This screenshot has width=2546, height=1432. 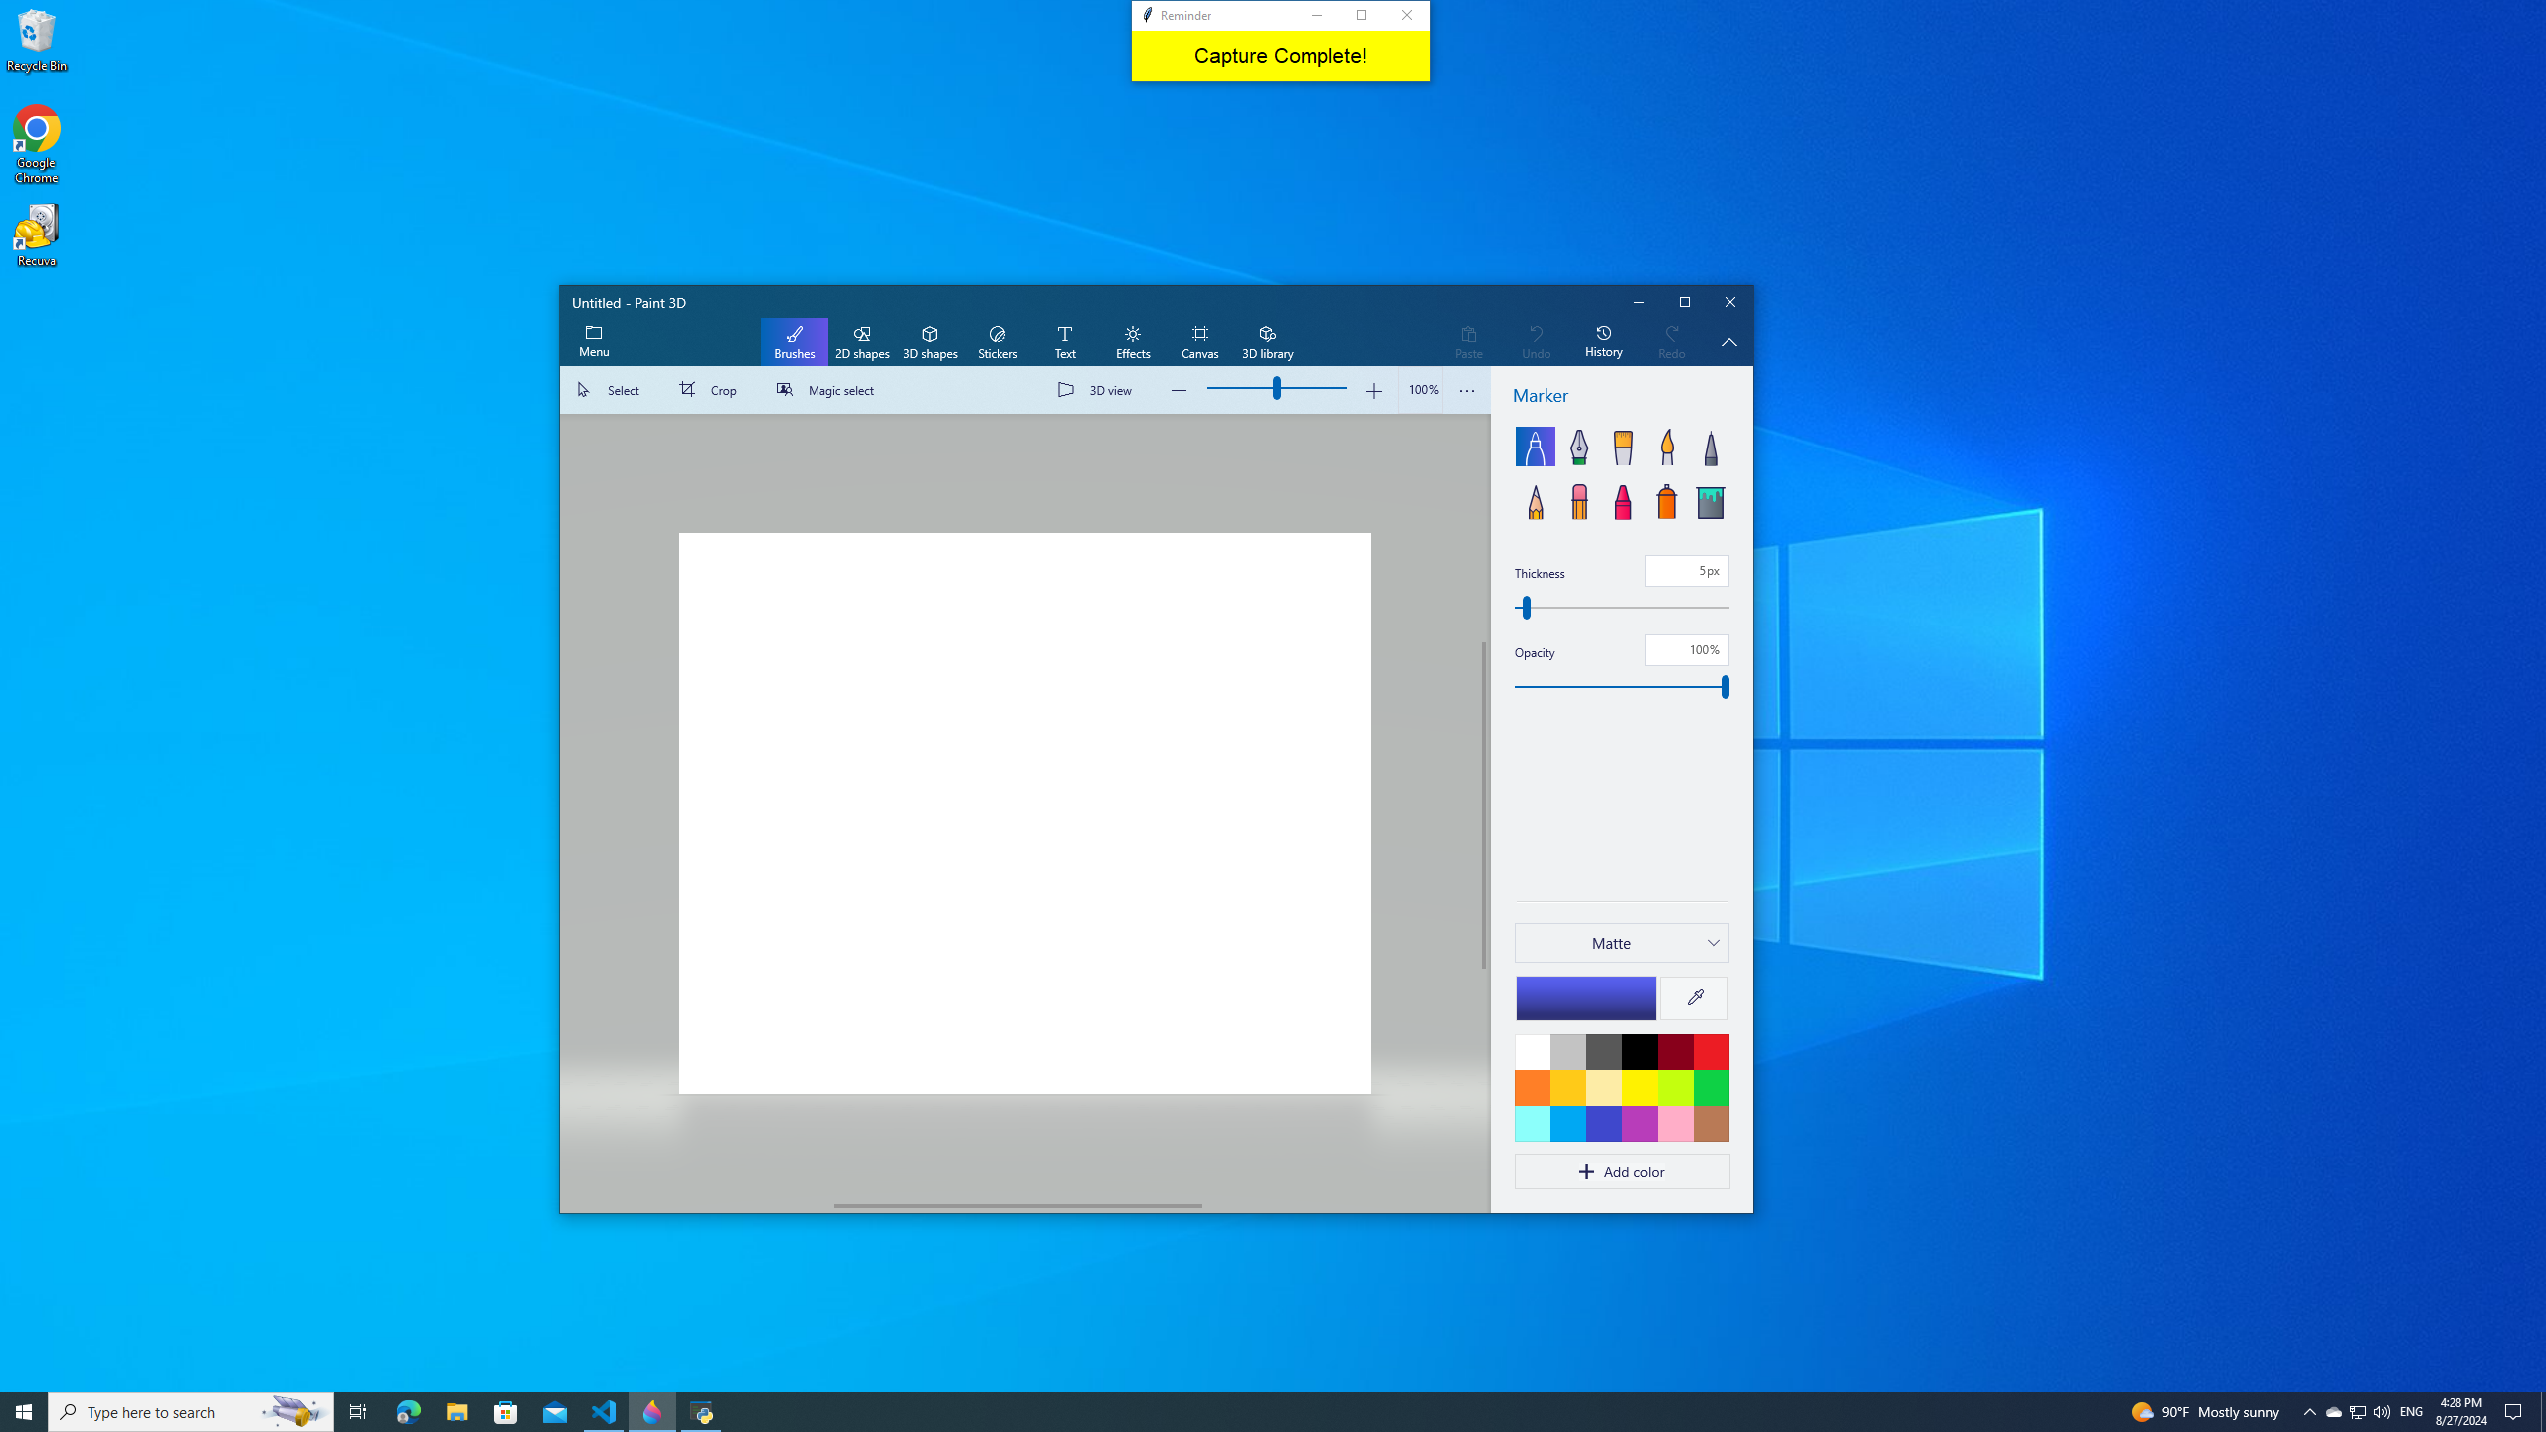 What do you see at coordinates (829, 390) in the screenshot?
I see `Magic select` at bounding box center [829, 390].